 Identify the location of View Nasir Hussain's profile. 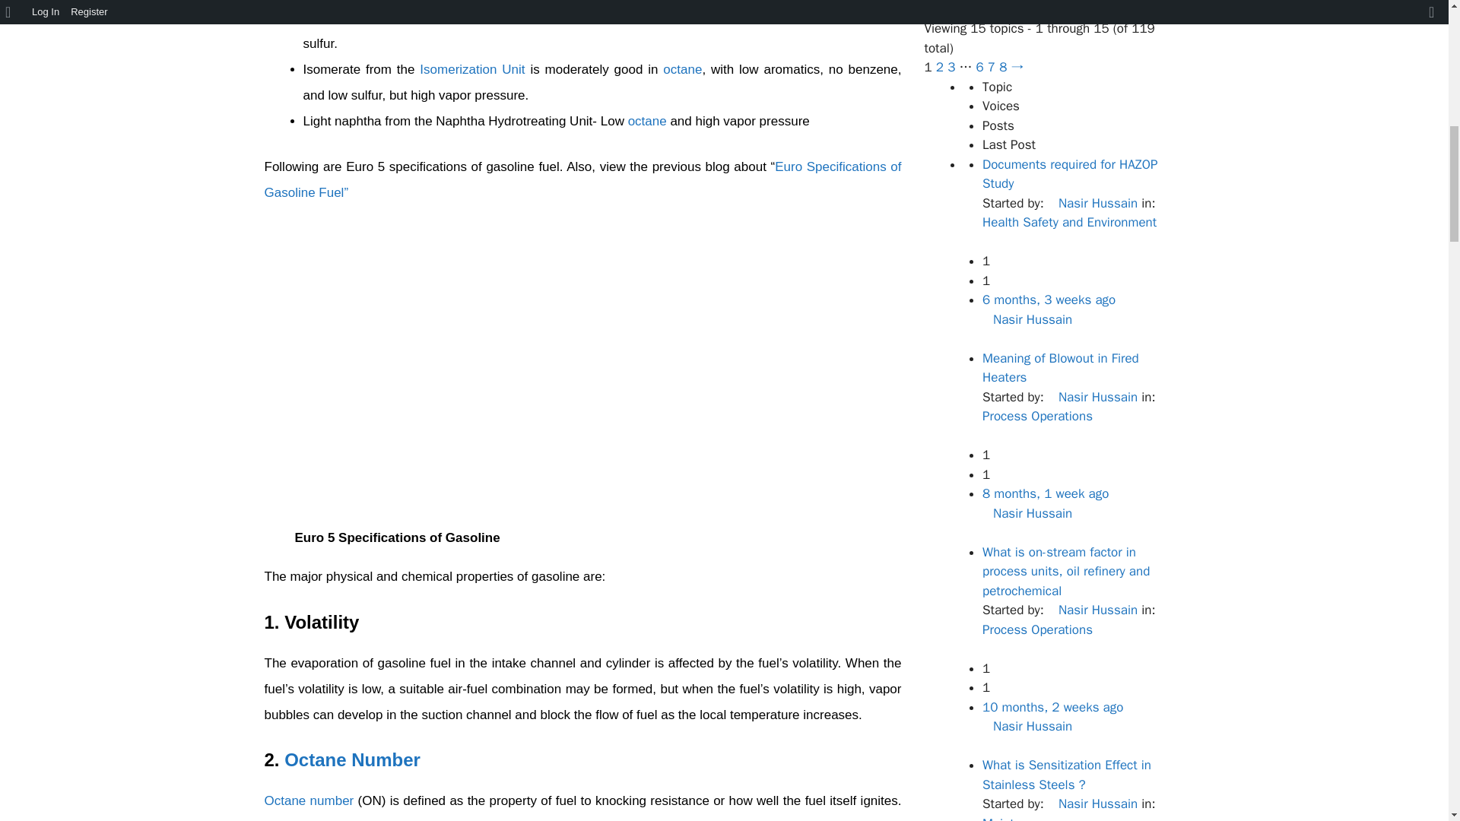
(1092, 397).